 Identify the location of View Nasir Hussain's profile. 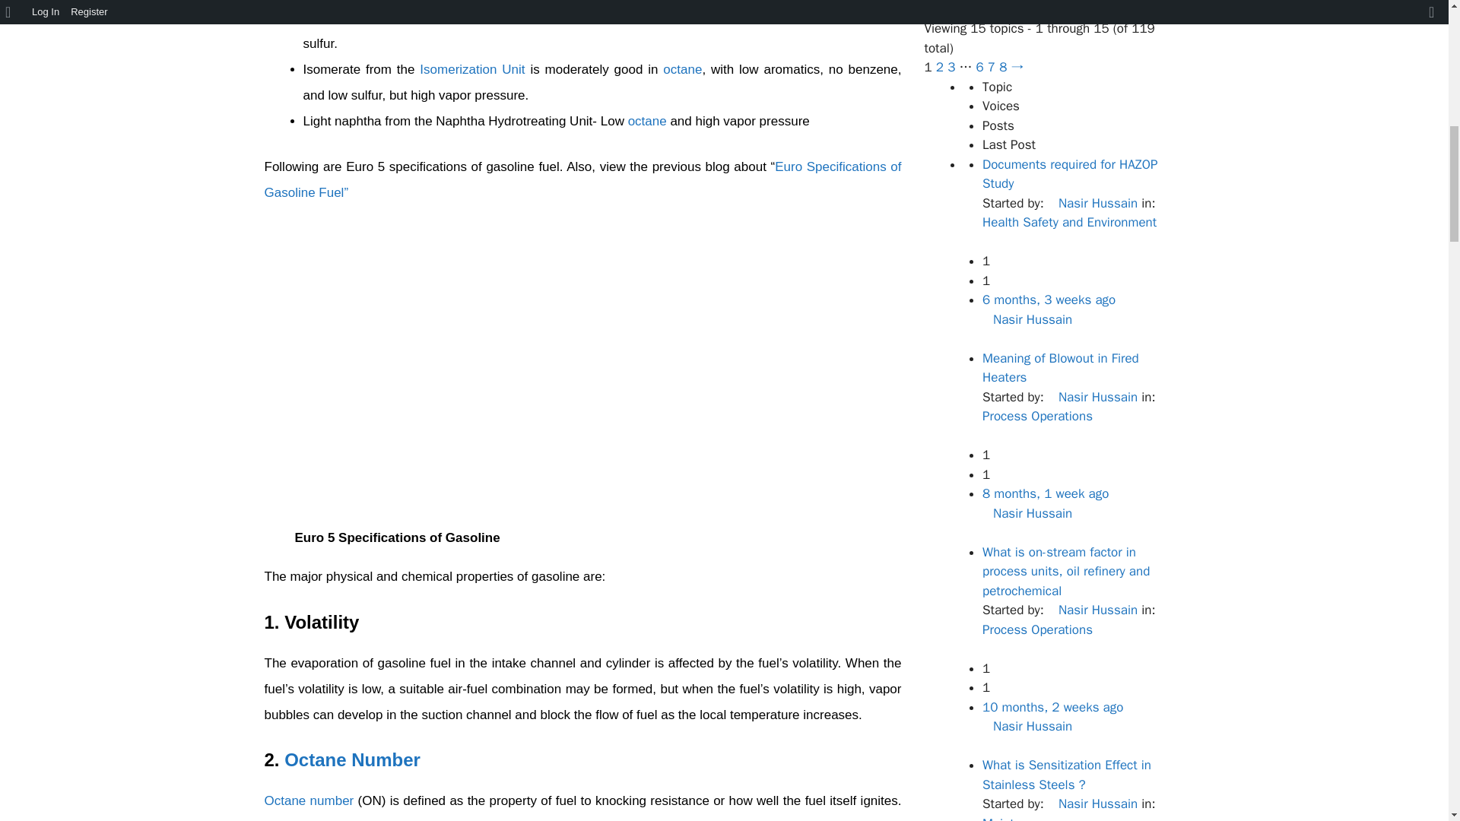
(1092, 397).